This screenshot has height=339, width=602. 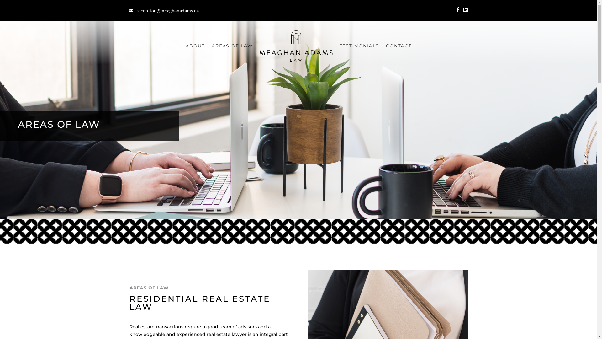 What do you see at coordinates (399, 46) in the screenshot?
I see `CONTACT` at bounding box center [399, 46].